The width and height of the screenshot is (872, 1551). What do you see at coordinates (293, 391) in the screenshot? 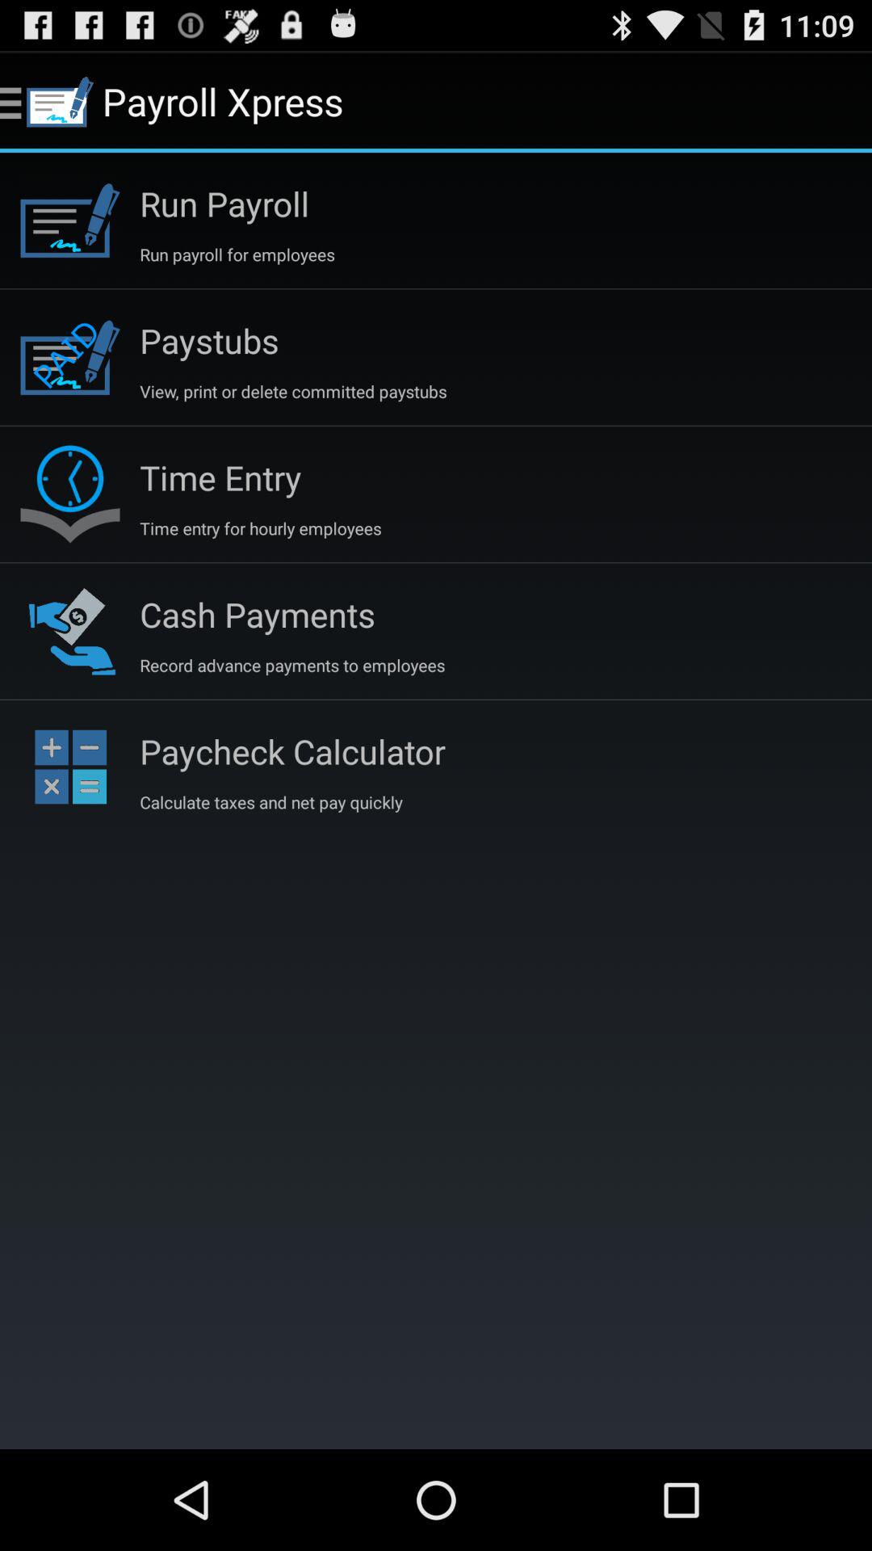
I see `flip to the view print or icon` at bounding box center [293, 391].